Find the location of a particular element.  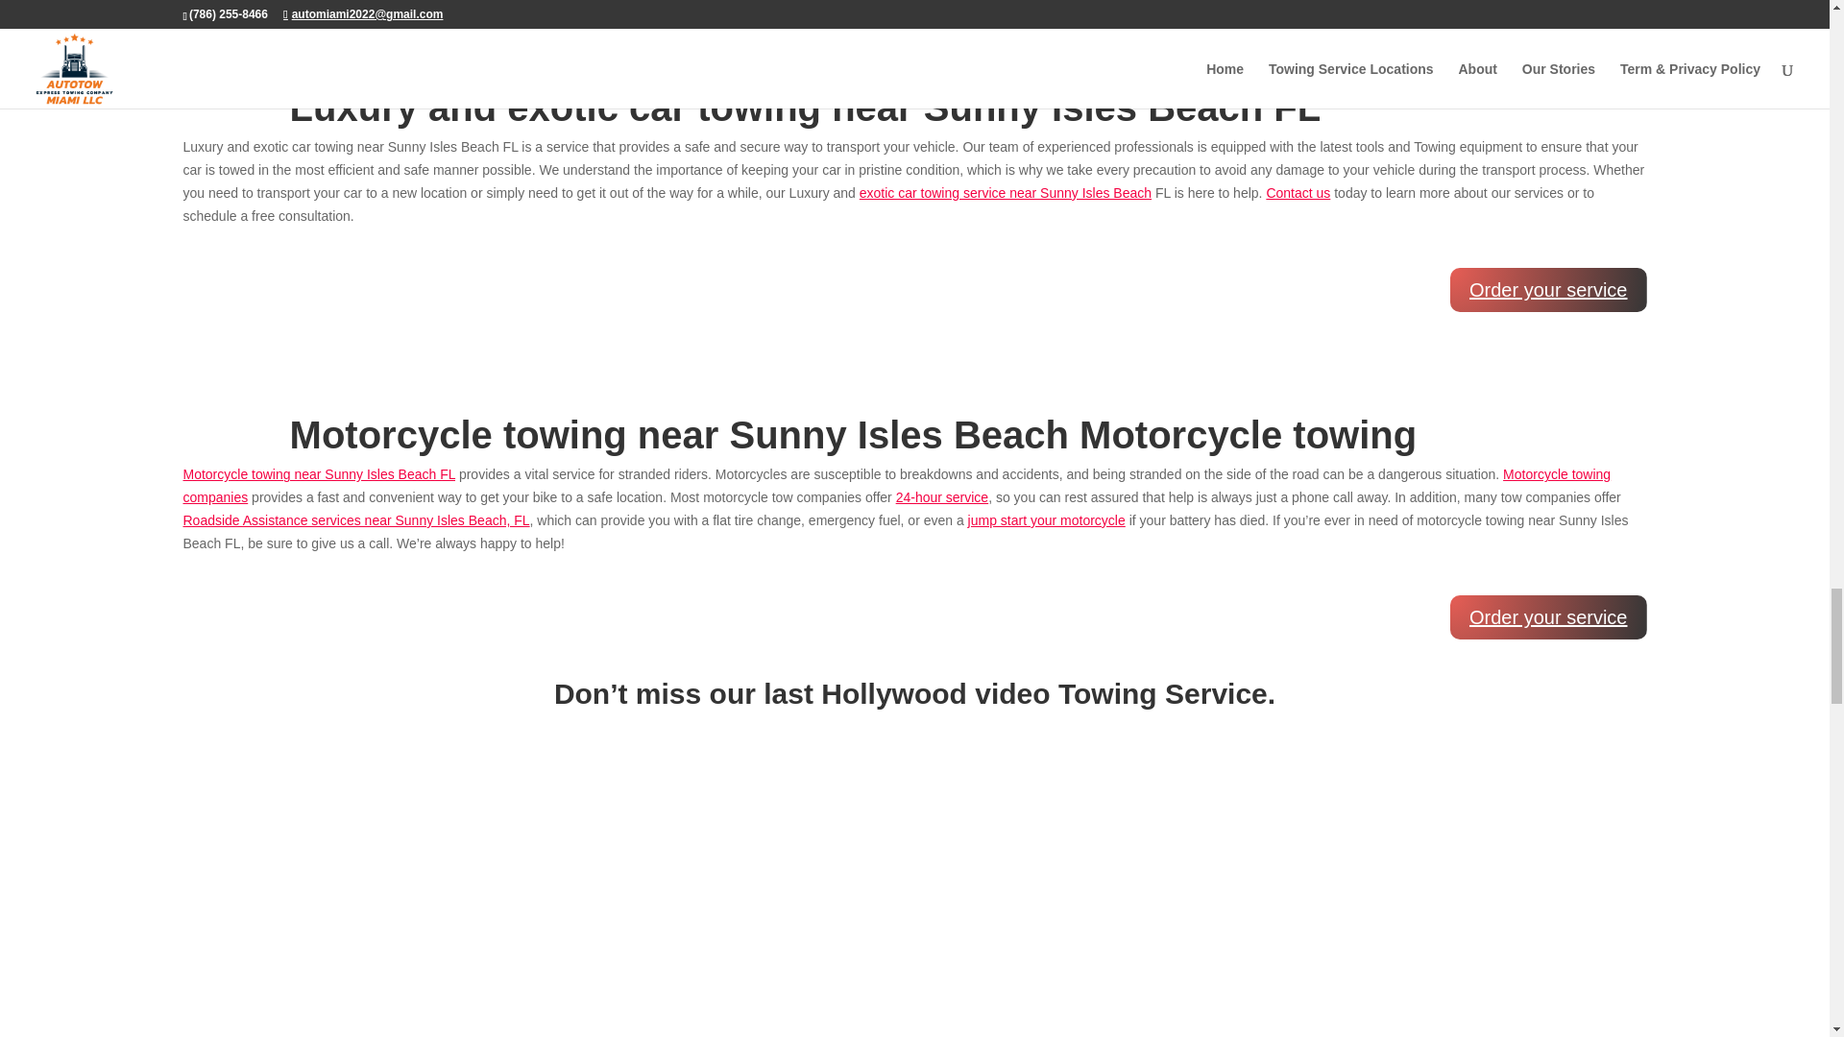

exotic car towing service near Hollywood is located at coordinates (1005, 193).